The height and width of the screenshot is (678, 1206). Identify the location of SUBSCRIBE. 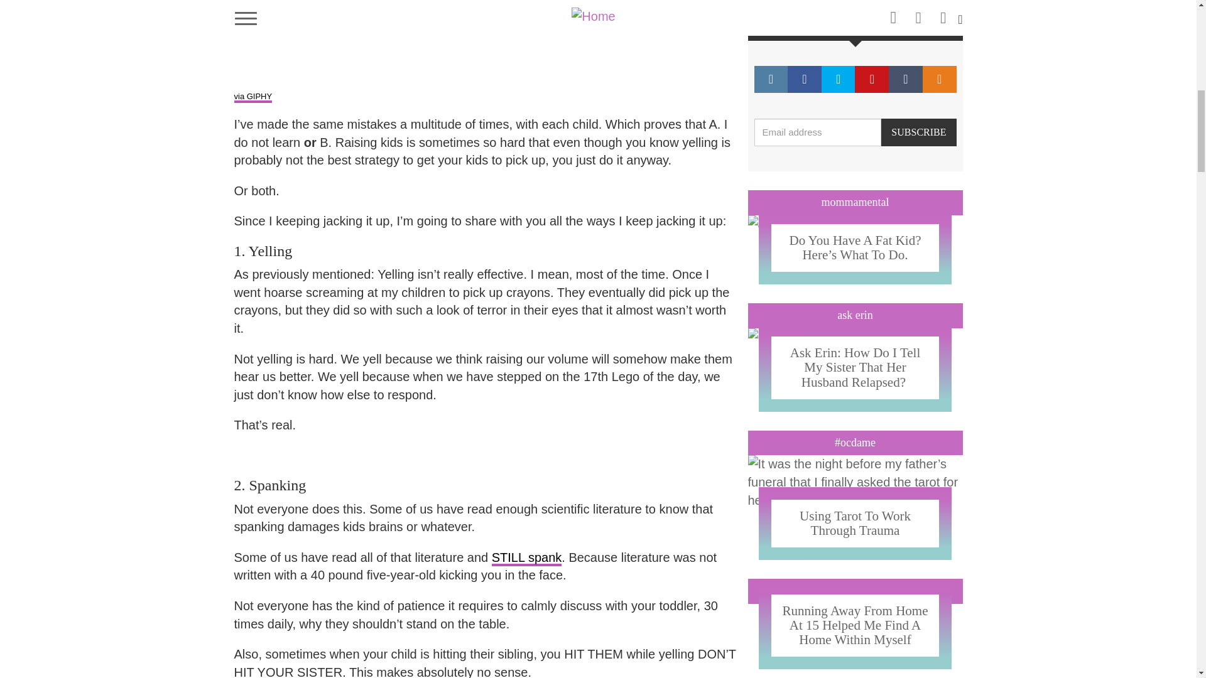
(918, 133).